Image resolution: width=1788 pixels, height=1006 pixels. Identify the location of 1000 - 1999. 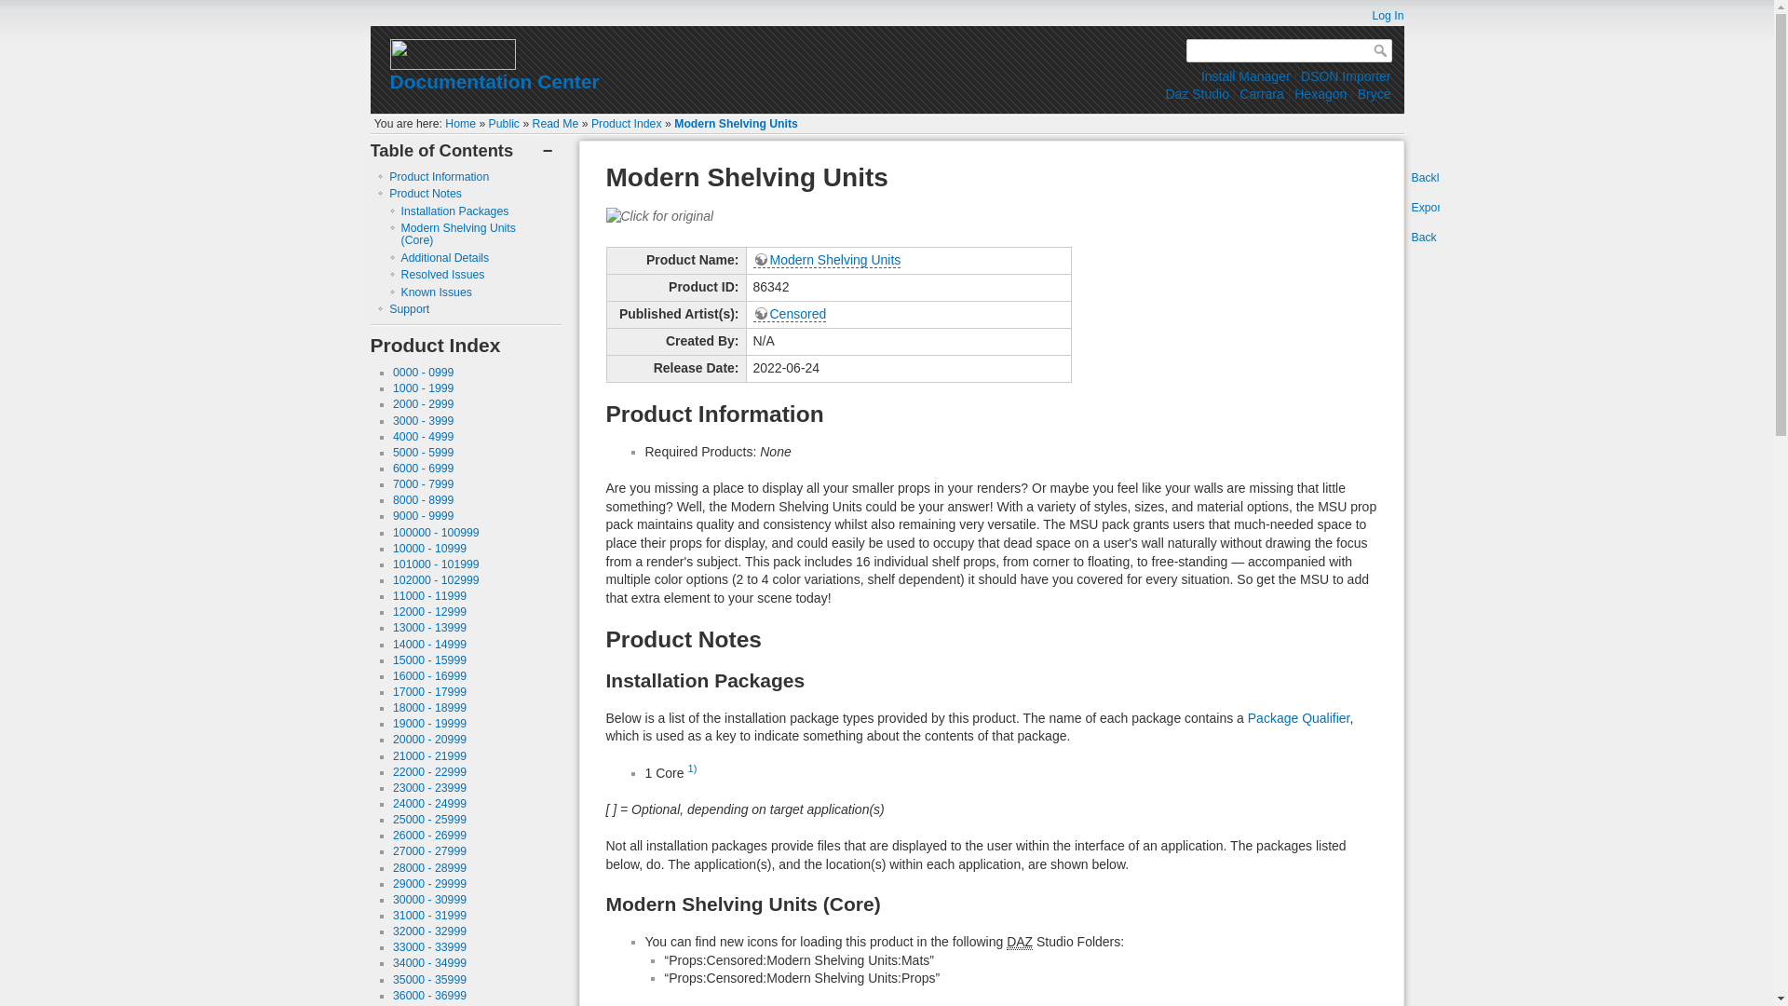
(423, 388).